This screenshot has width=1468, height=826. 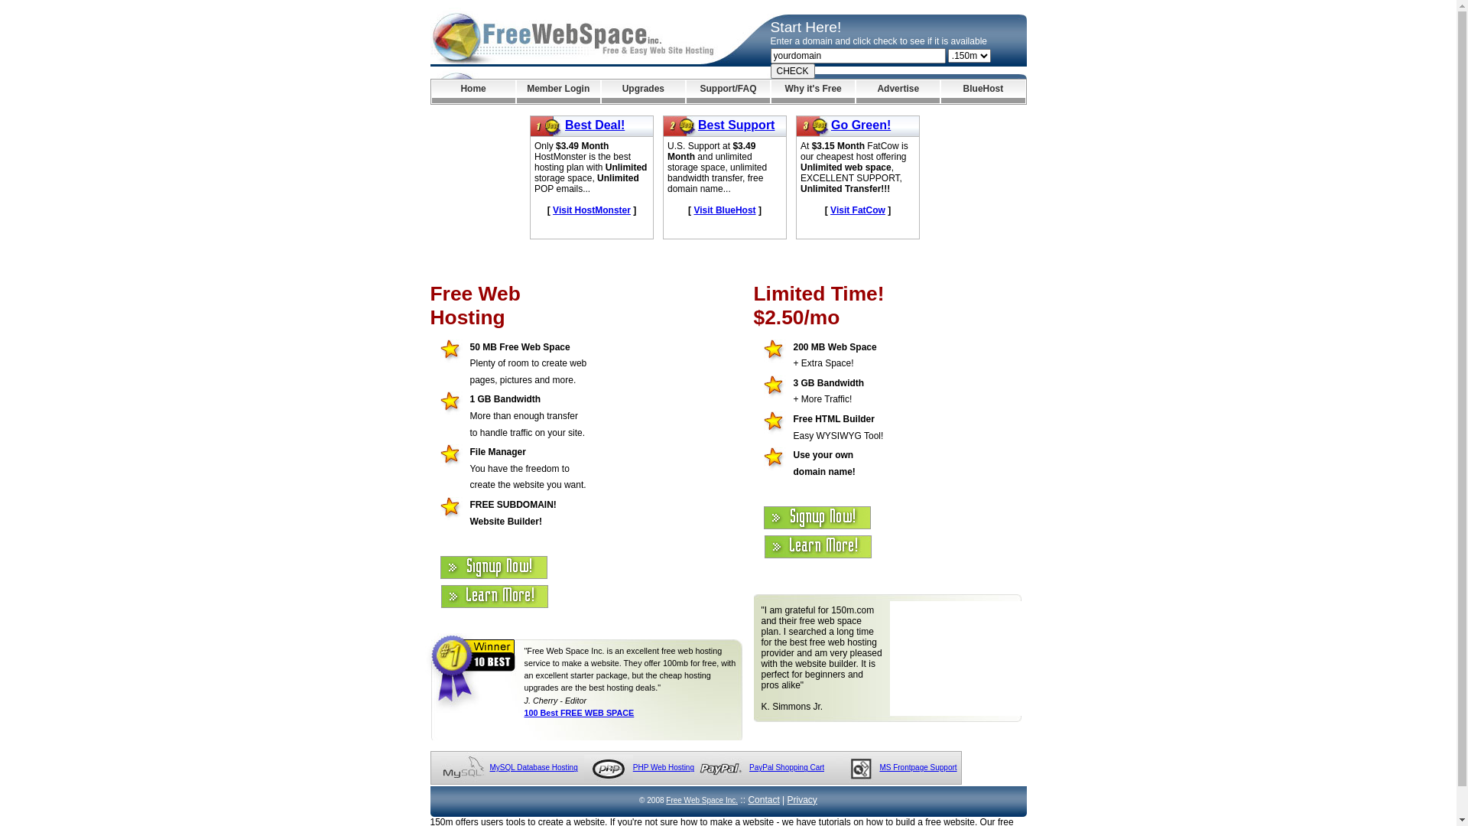 I want to click on CHECK, so click(x=793, y=71).